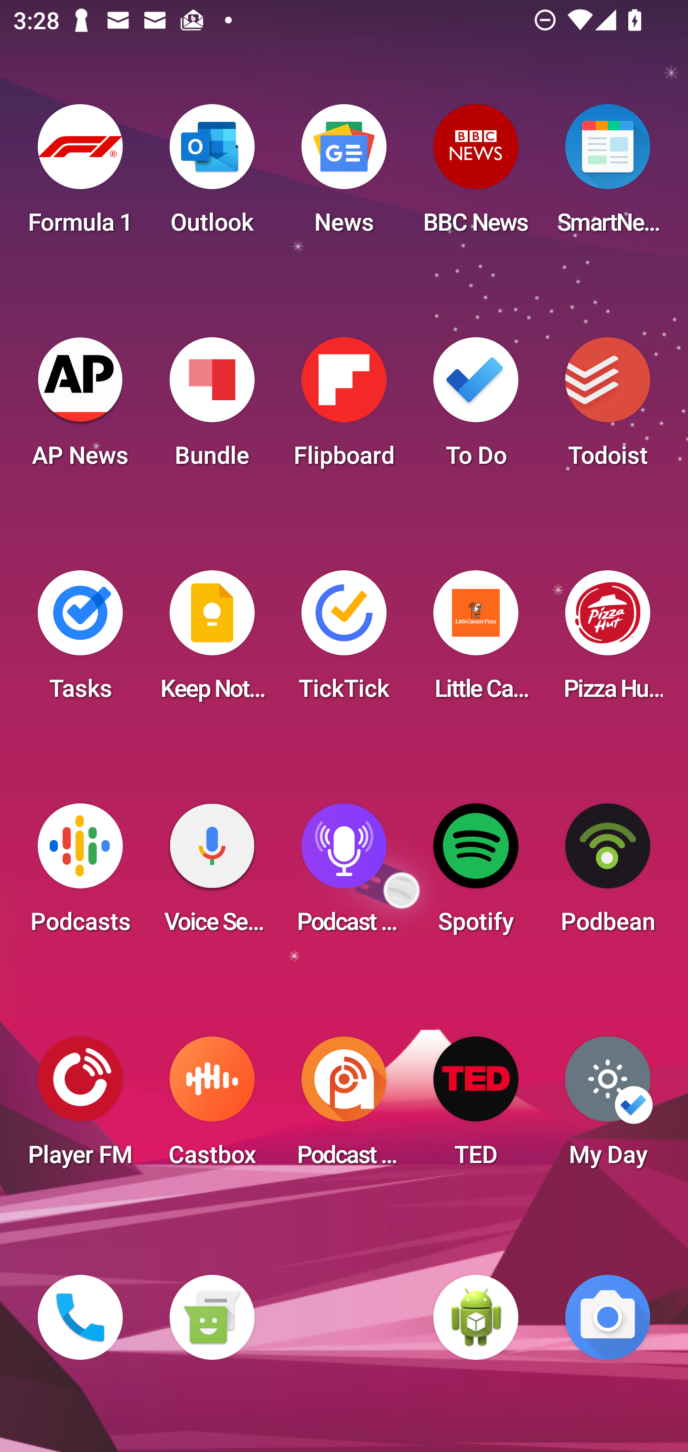 The image size is (688, 1452). What do you see at coordinates (80, 874) in the screenshot?
I see `Podcasts` at bounding box center [80, 874].